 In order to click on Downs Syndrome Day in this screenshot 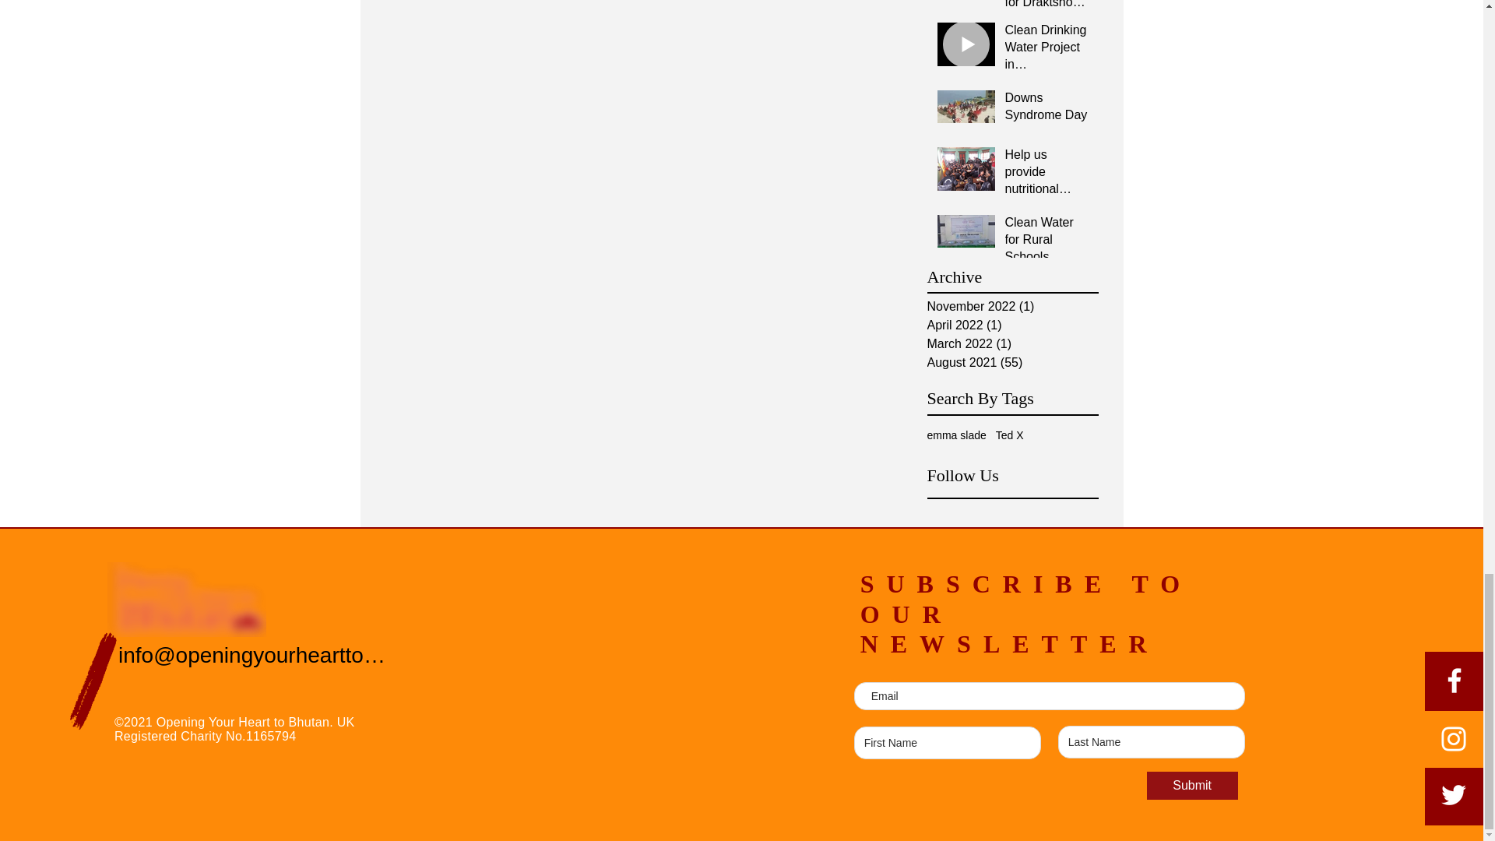, I will do `click(1046, 110)`.